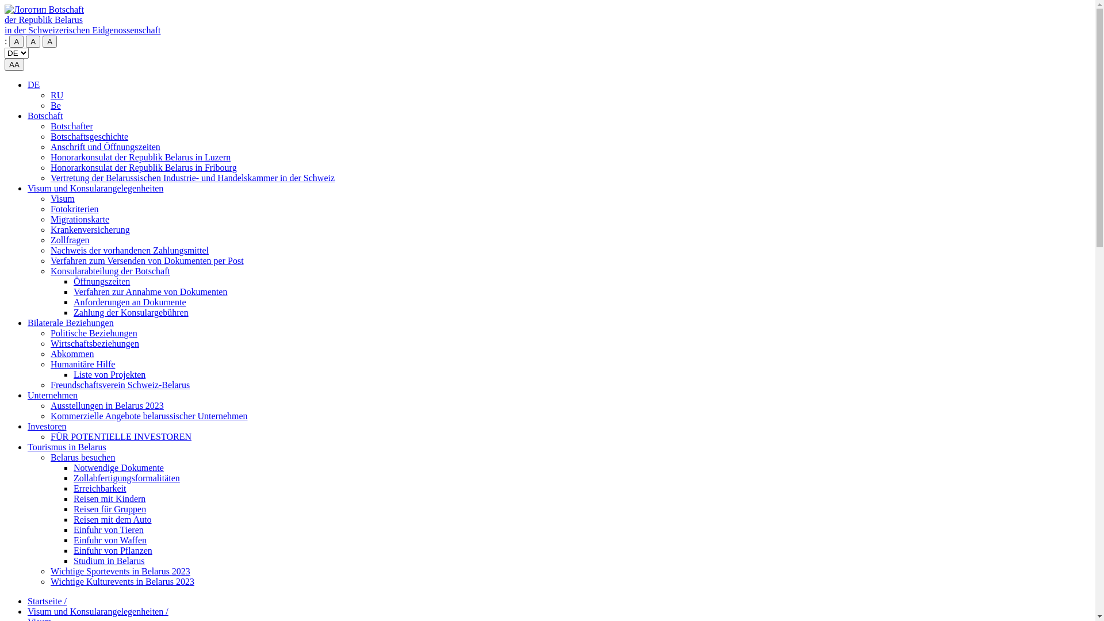  What do you see at coordinates (109, 561) in the screenshot?
I see `Studium in Belarus` at bounding box center [109, 561].